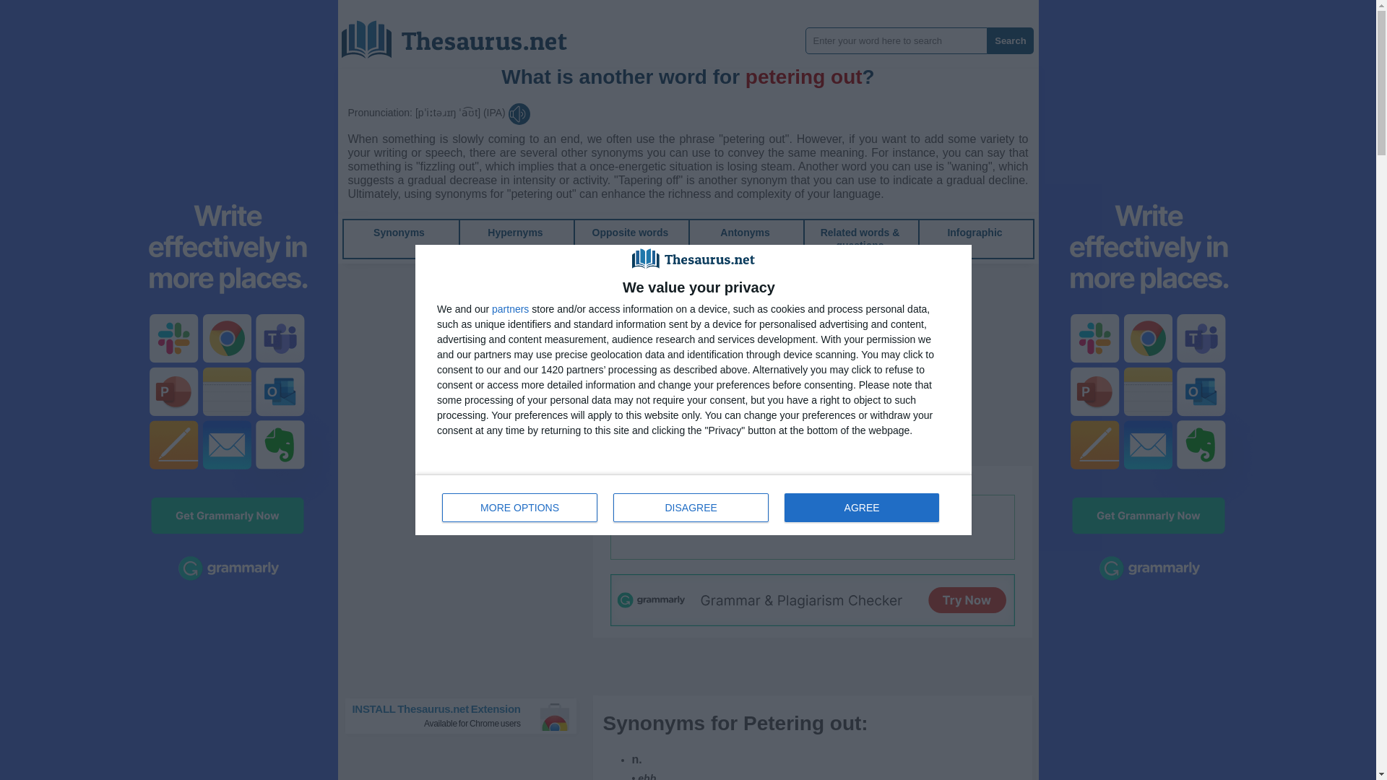  What do you see at coordinates (399, 233) in the screenshot?
I see `Hypernyms` at bounding box center [399, 233].